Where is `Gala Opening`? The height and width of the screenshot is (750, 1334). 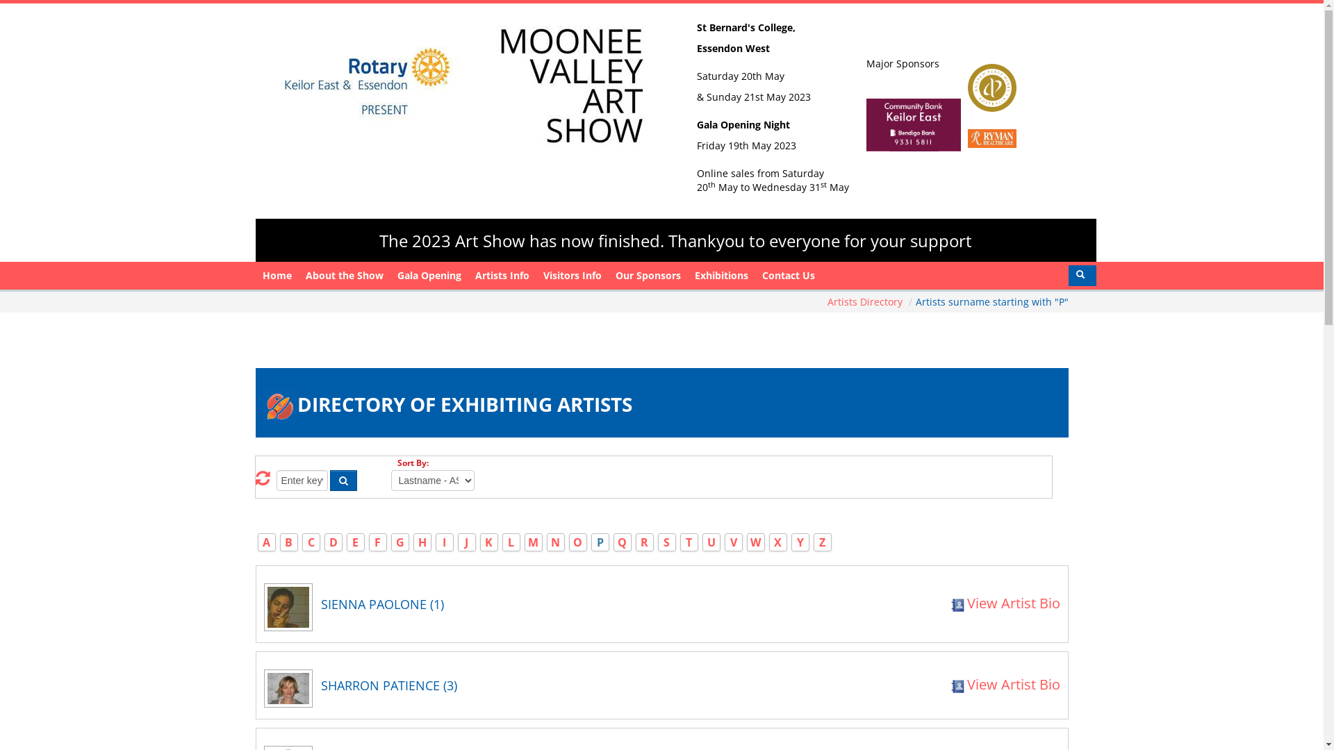
Gala Opening is located at coordinates (429, 276).